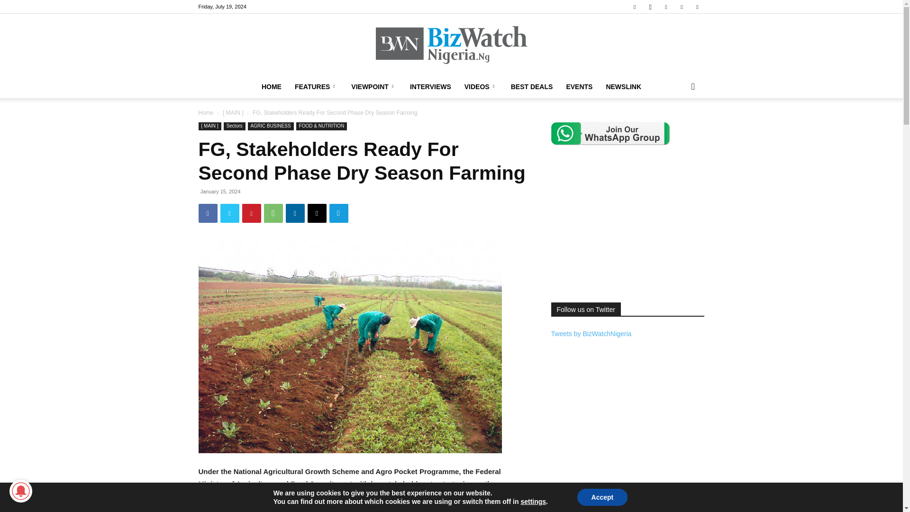  Describe the element at coordinates (634, 7) in the screenshot. I see `Facebook` at that location.